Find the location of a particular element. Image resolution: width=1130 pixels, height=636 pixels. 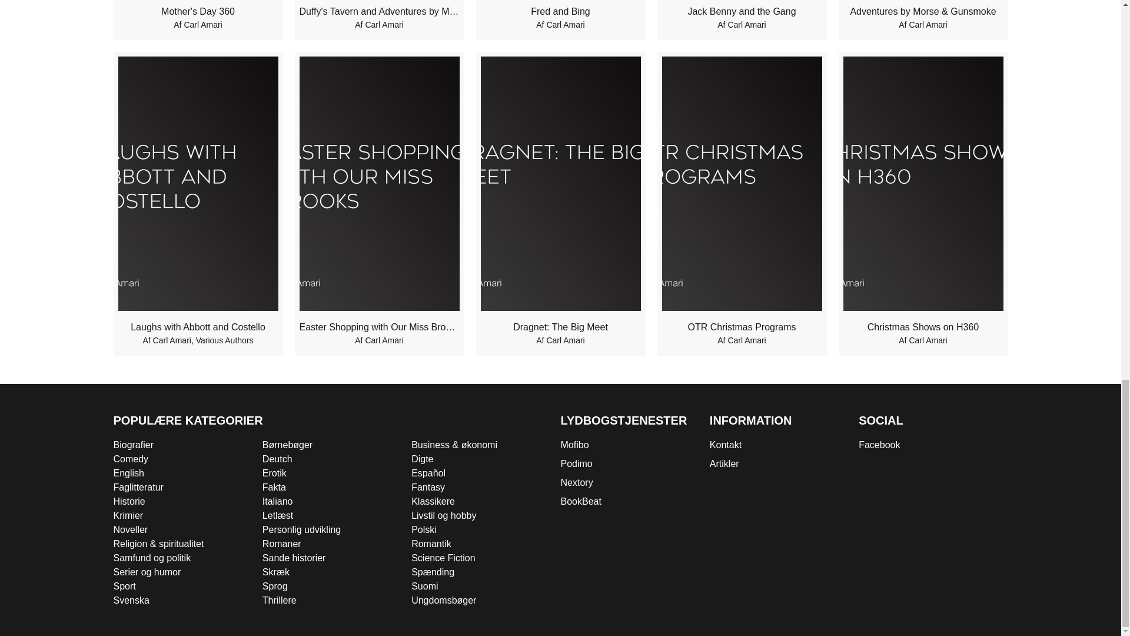

Duffy's Tavern and Adventures by Morse is located at coordinates (379, 12).